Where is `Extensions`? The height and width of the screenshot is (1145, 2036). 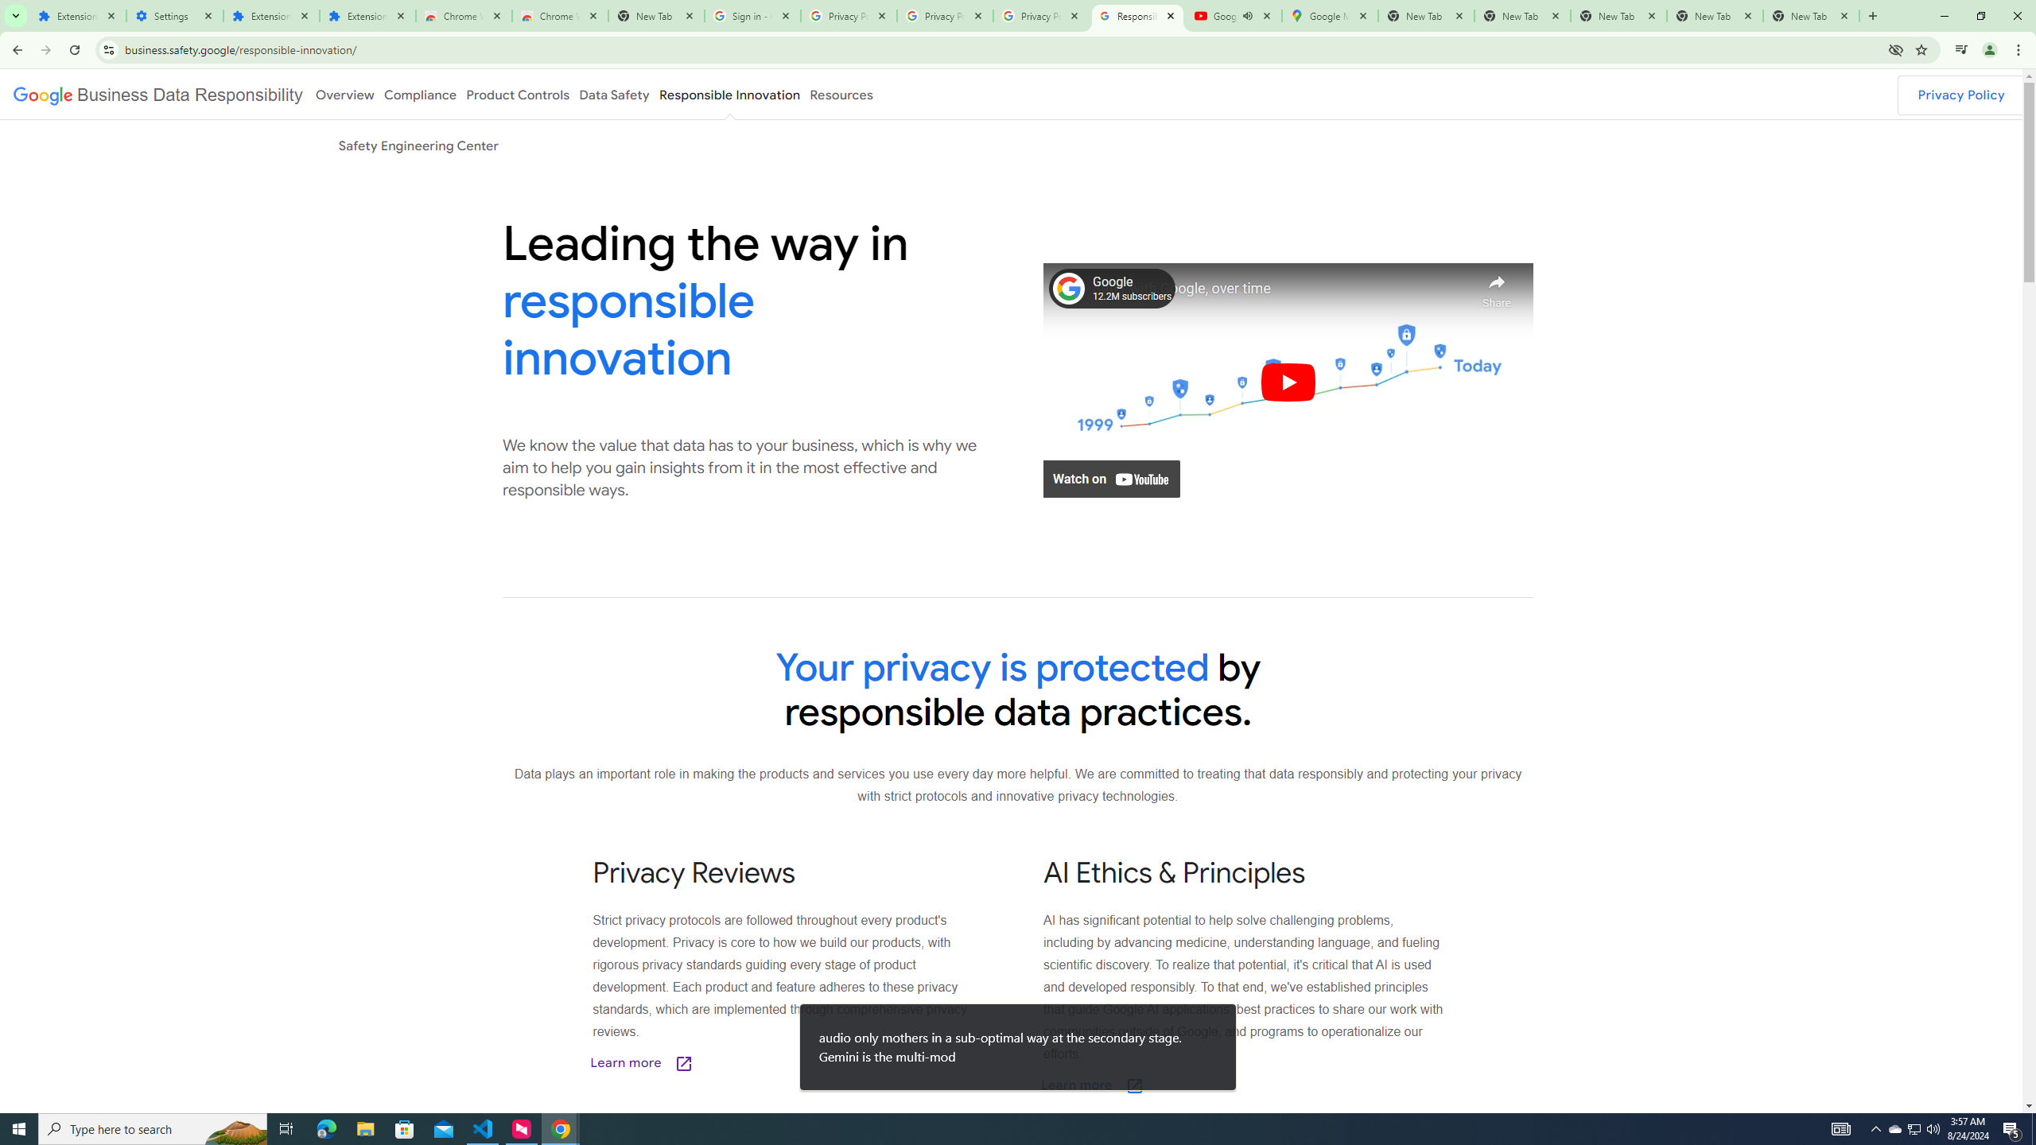 Extensions is located at coordinates (368, 16).